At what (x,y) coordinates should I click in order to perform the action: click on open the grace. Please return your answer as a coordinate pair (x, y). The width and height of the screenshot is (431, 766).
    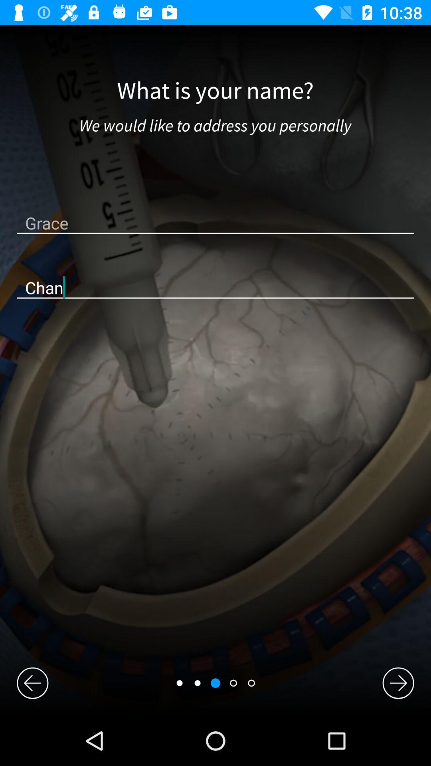
    Looking at the image, I should click on (215, 223).